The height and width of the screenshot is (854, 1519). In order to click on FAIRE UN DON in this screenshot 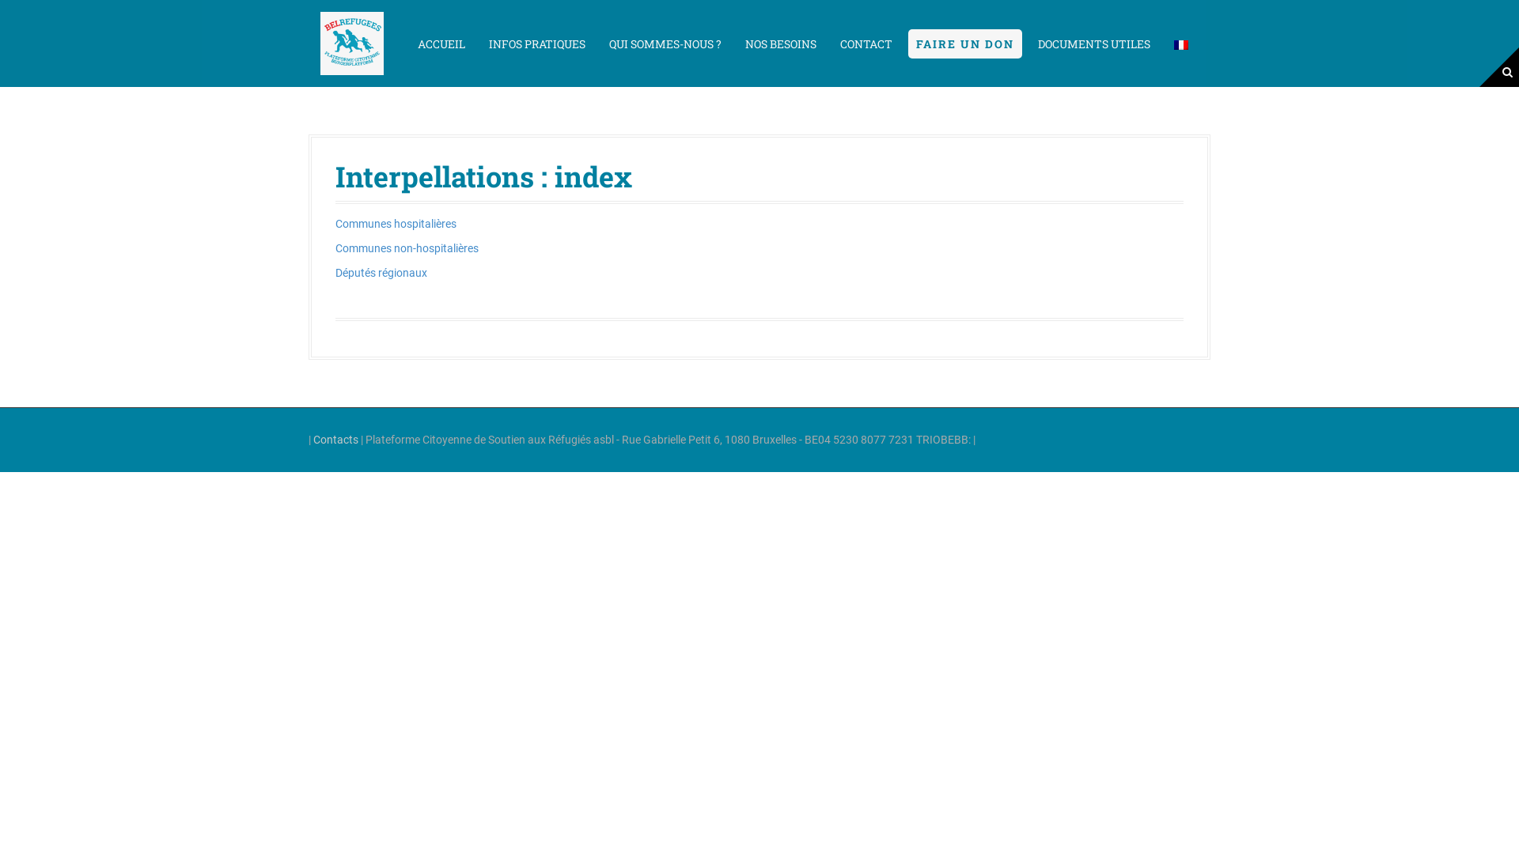, I will do `click(965, 43)`.